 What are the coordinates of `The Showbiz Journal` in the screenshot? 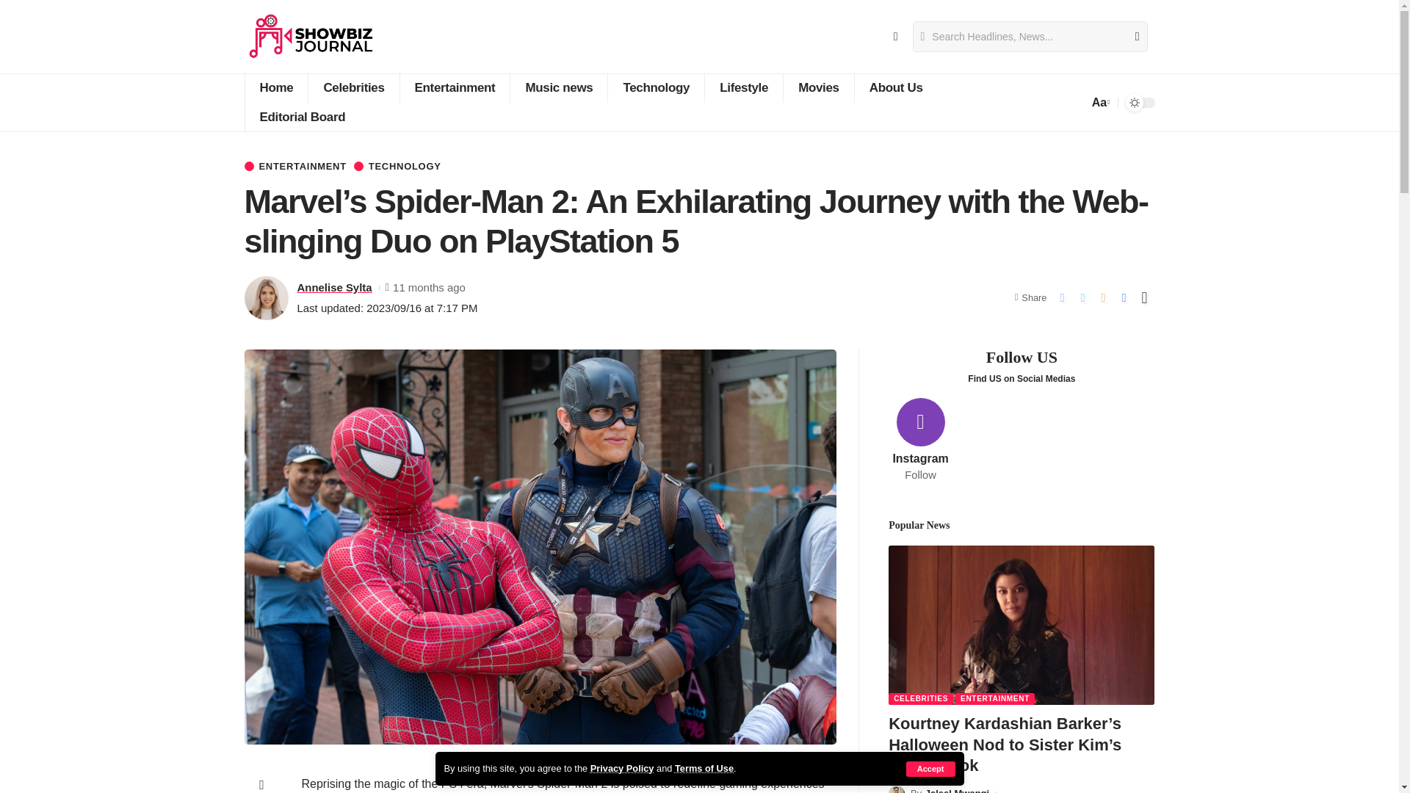 It's located at (311, 37).